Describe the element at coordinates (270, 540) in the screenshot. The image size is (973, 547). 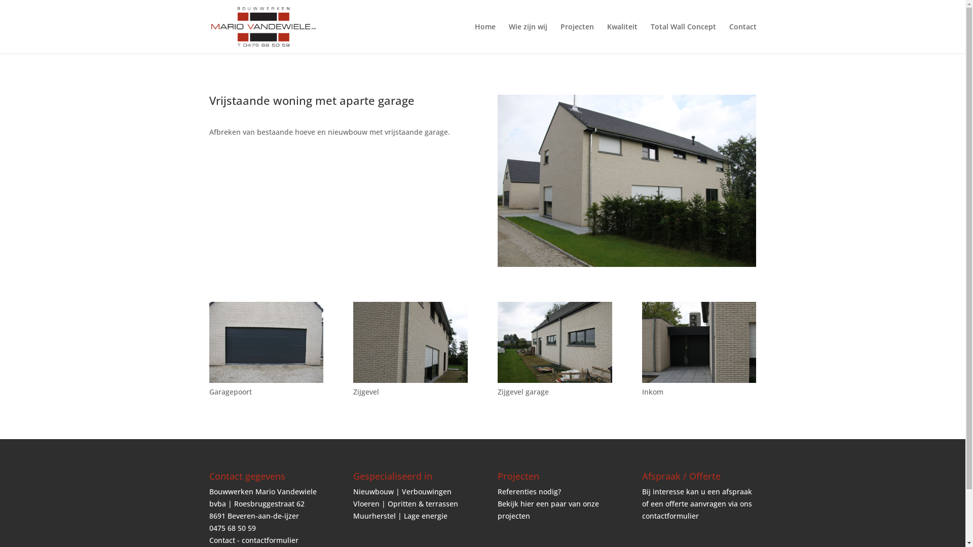
I see `contactformulier` at that location.